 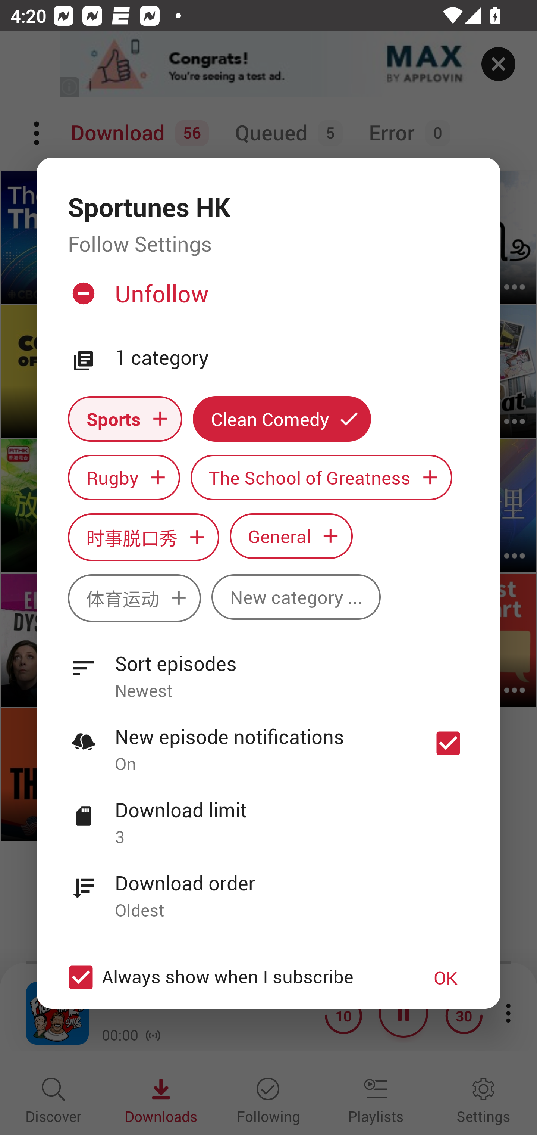 What do you see at coordinates (282, 419) in the screenshot?
I see `Clean Comedy` at bounding box center [282, 419].